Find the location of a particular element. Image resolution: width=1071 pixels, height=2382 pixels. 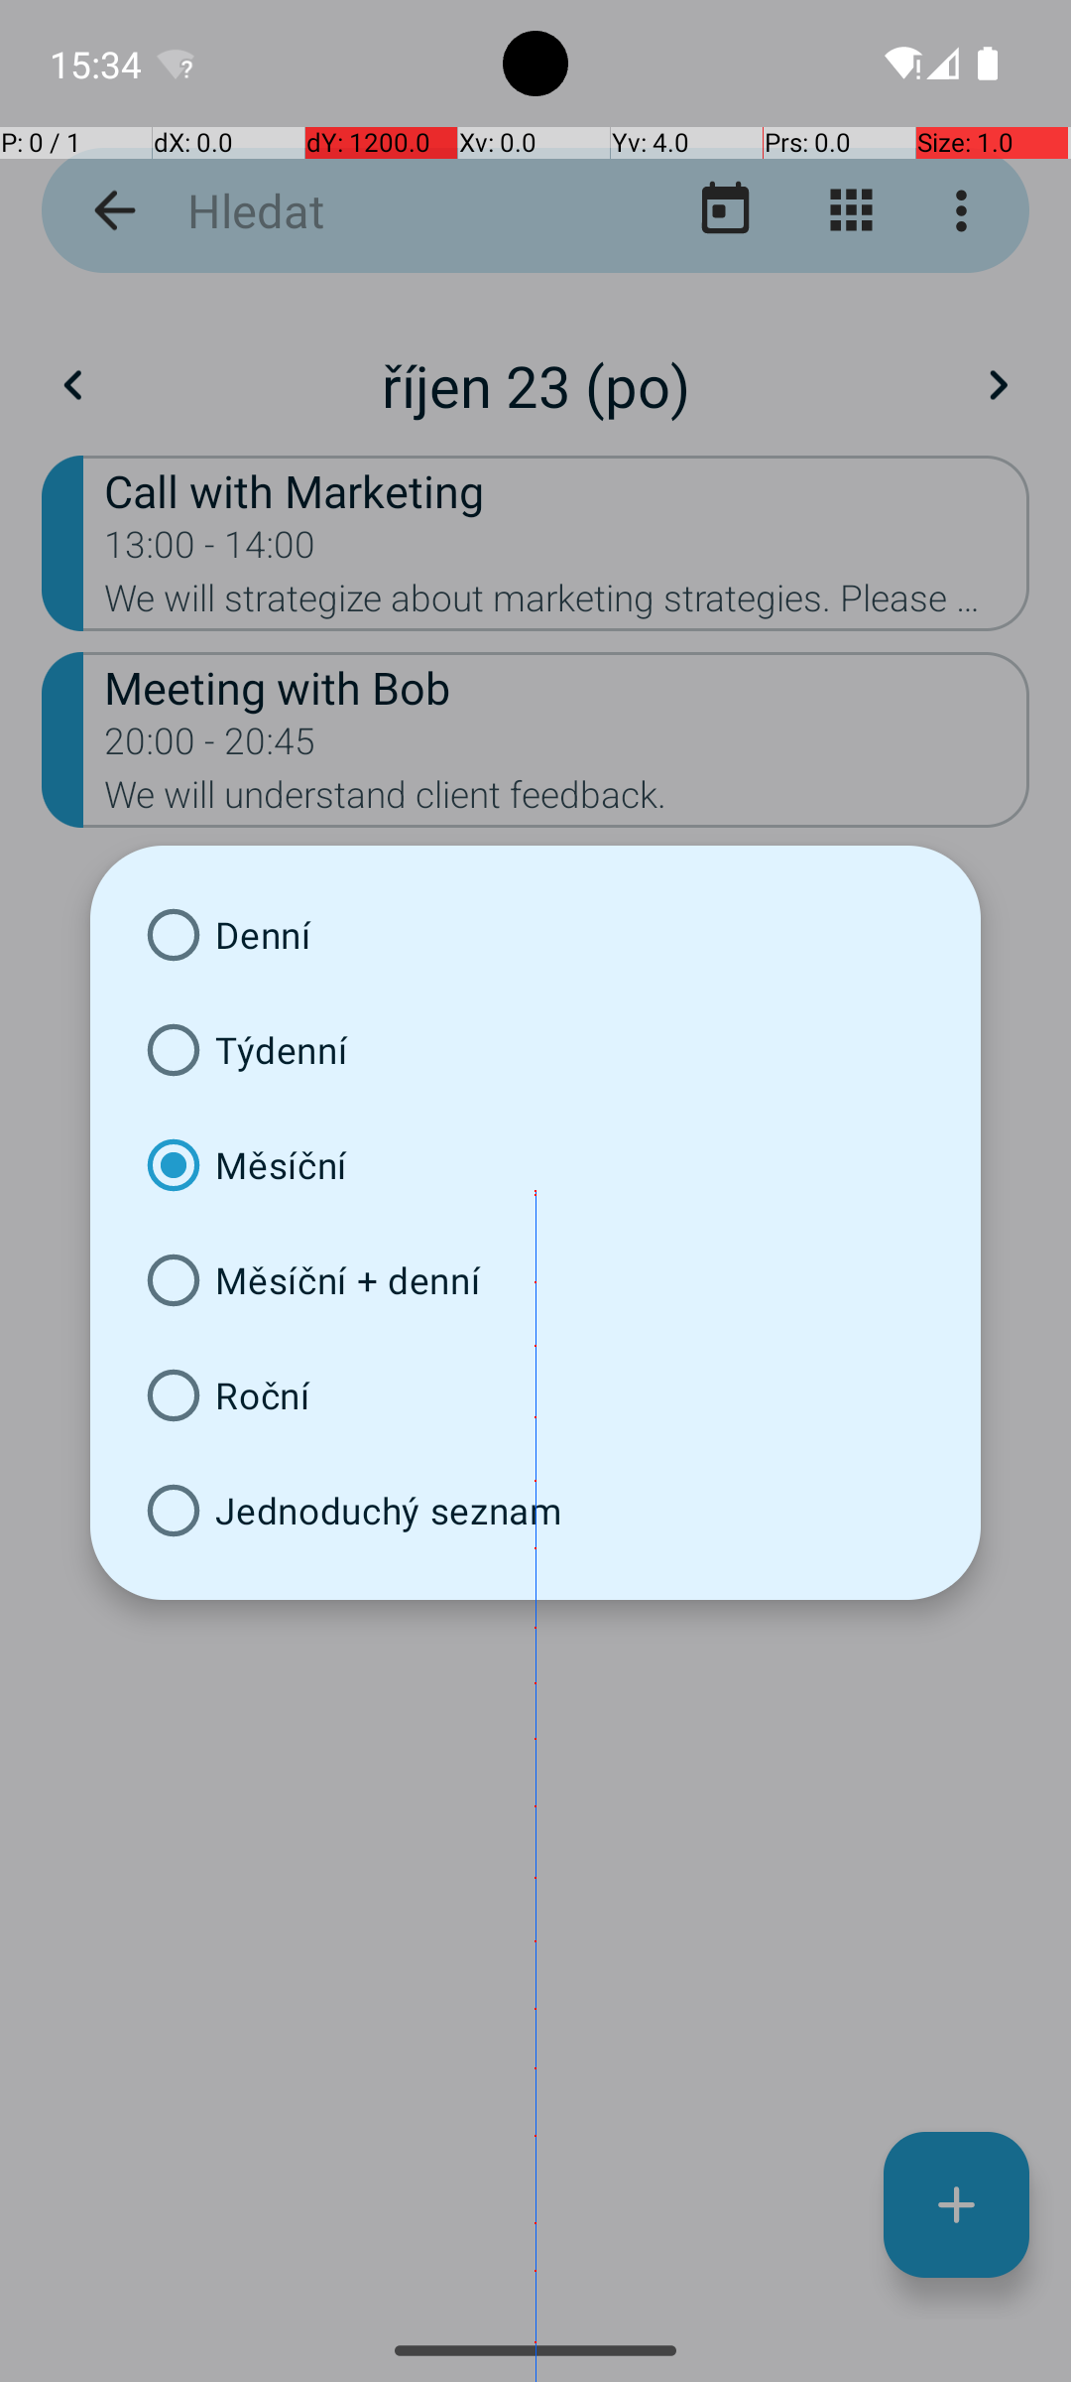

Týdenní is located at coordinates (535, 1050).